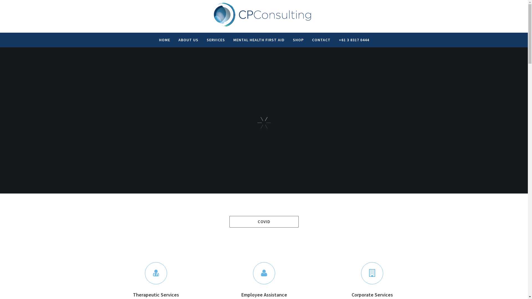 This screenshot has width=532, height=299. Describe the element at coordinates (216, 40) in the screenshot. I see `SERVICES` at that location.